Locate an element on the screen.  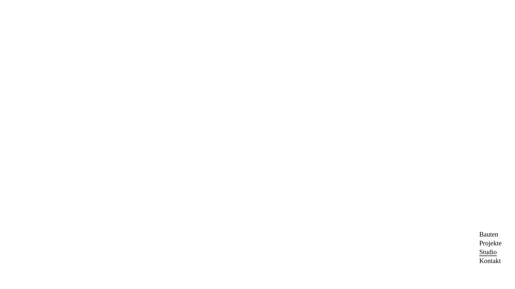
Projekte is located at coordinates (490, 243).